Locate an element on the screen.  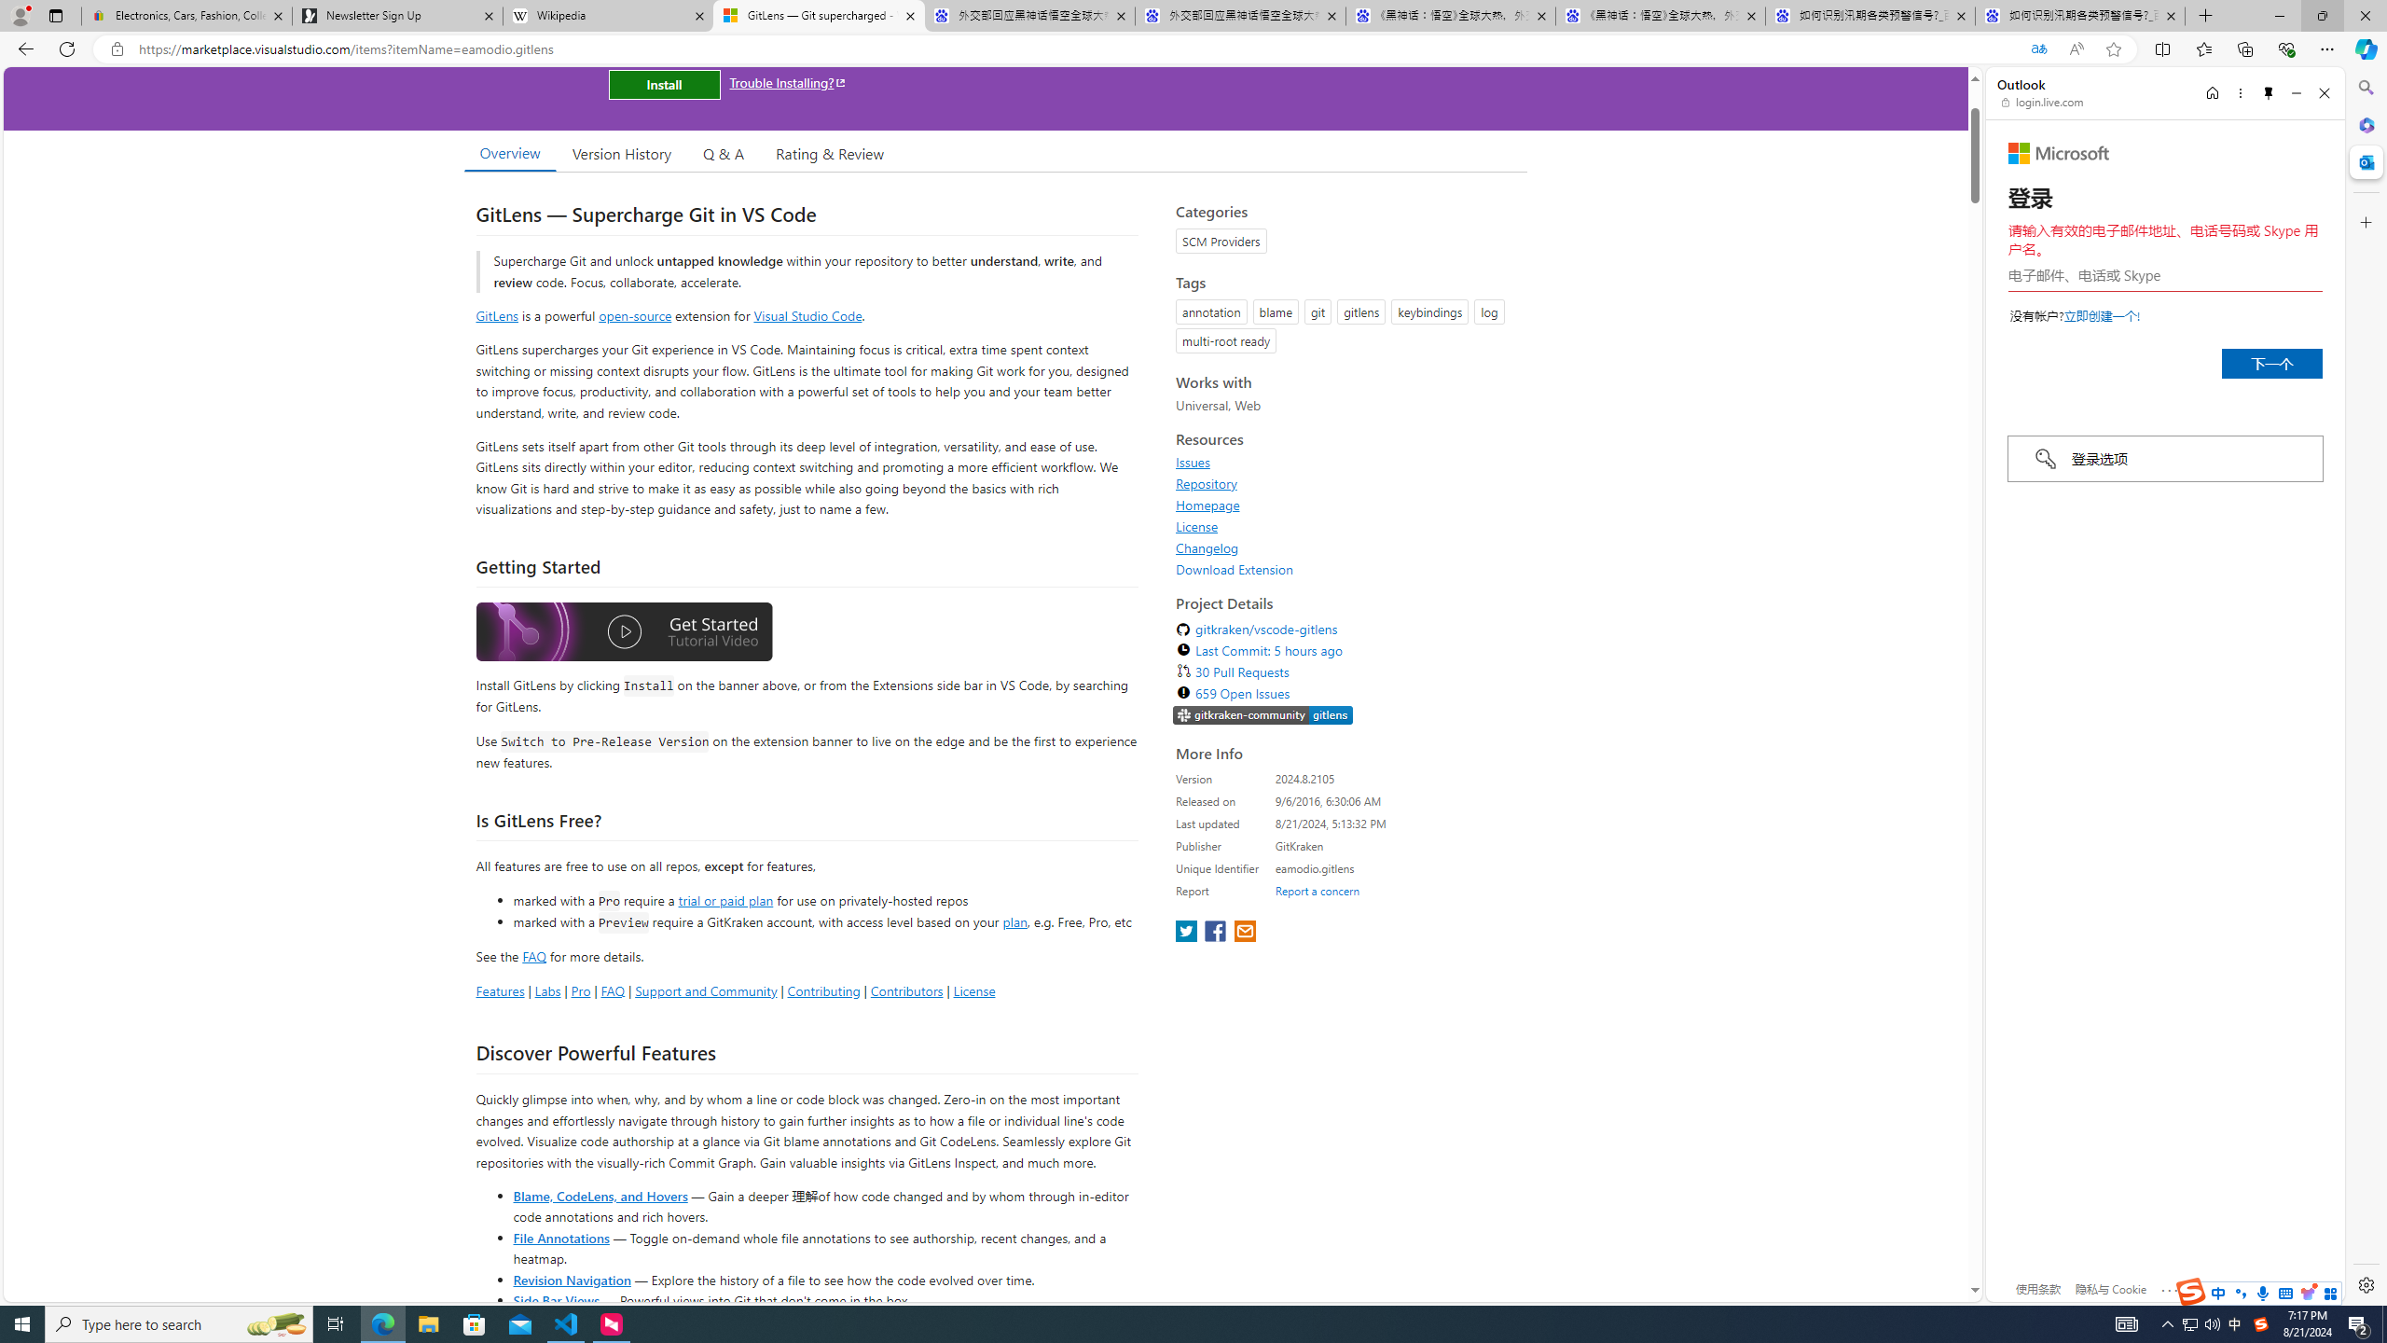
https://slack.gitkraken.com// is located at coordinates (1262, 715).